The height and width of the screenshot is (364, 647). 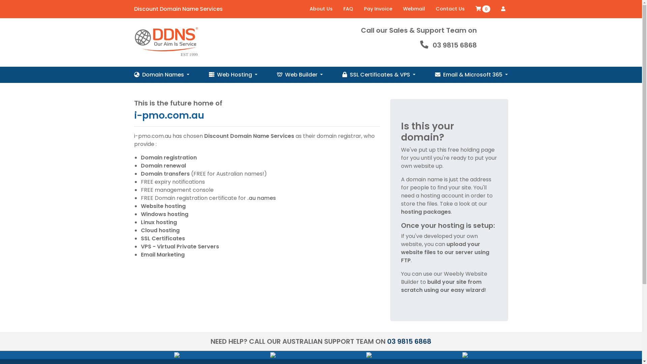 What do you see at coordinates (163, 255) in the screenshot?
I see `Email Marketing` at bounding box center [163, 255].